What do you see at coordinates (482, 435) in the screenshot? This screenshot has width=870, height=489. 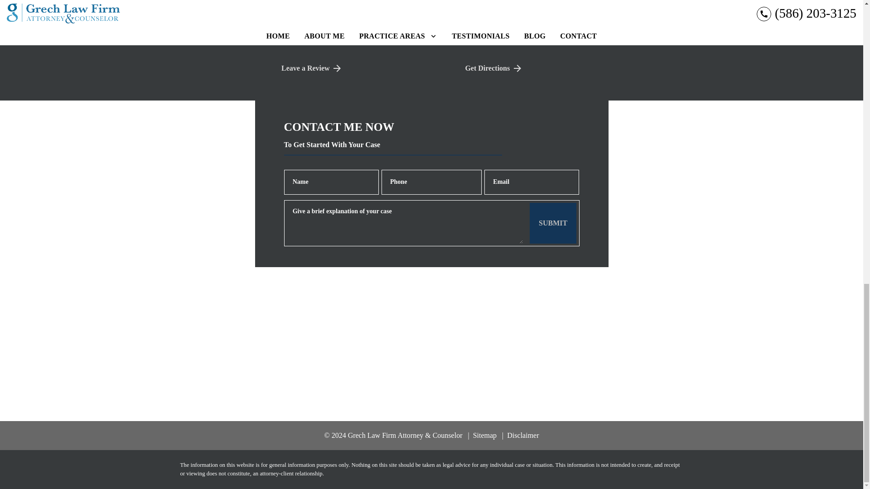 I see `Sitemap` at bounding box center [482, 435].